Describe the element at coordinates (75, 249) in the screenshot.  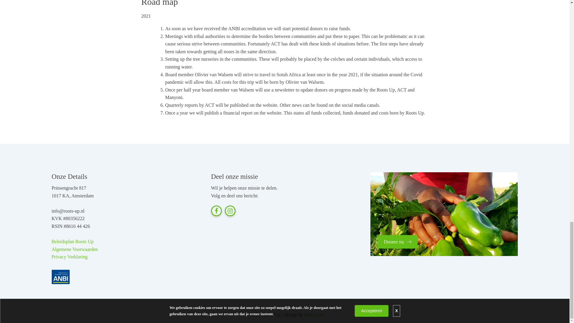
I see `Algemene Voorwaarden ` at that location.